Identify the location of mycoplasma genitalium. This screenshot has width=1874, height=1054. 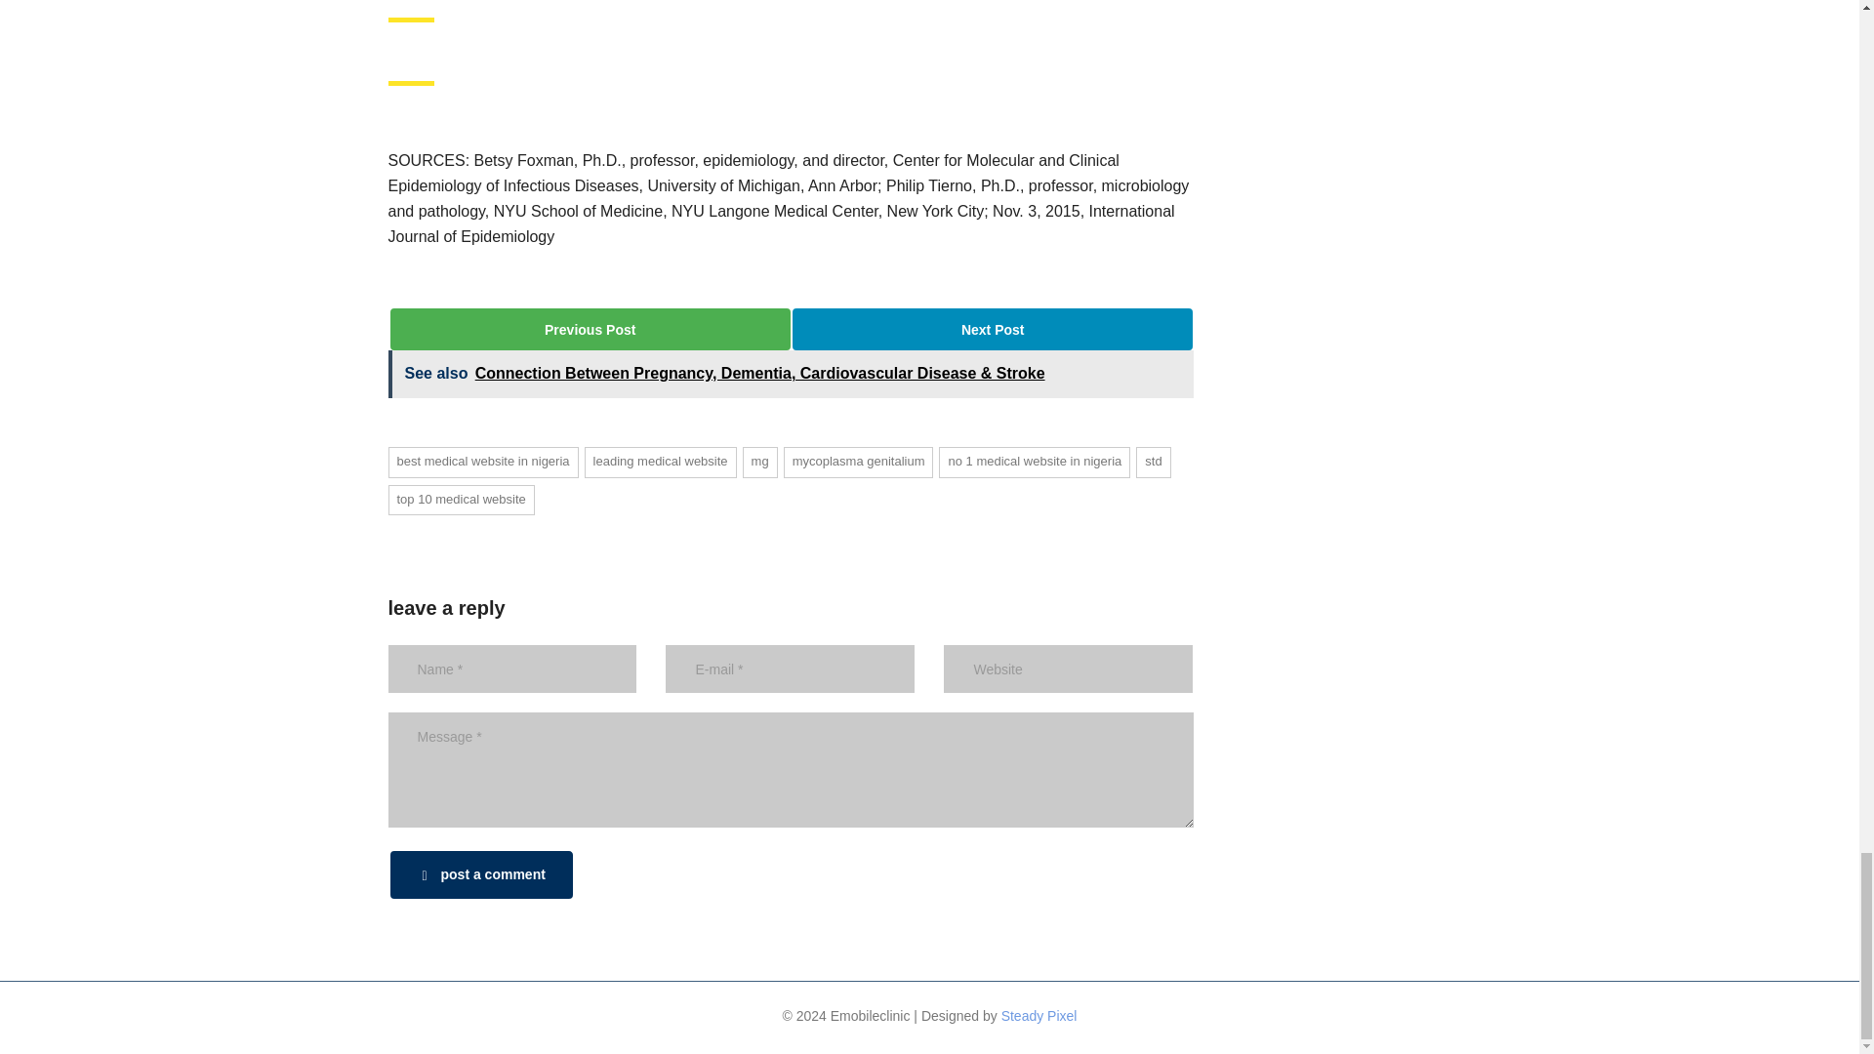
(858, 463).